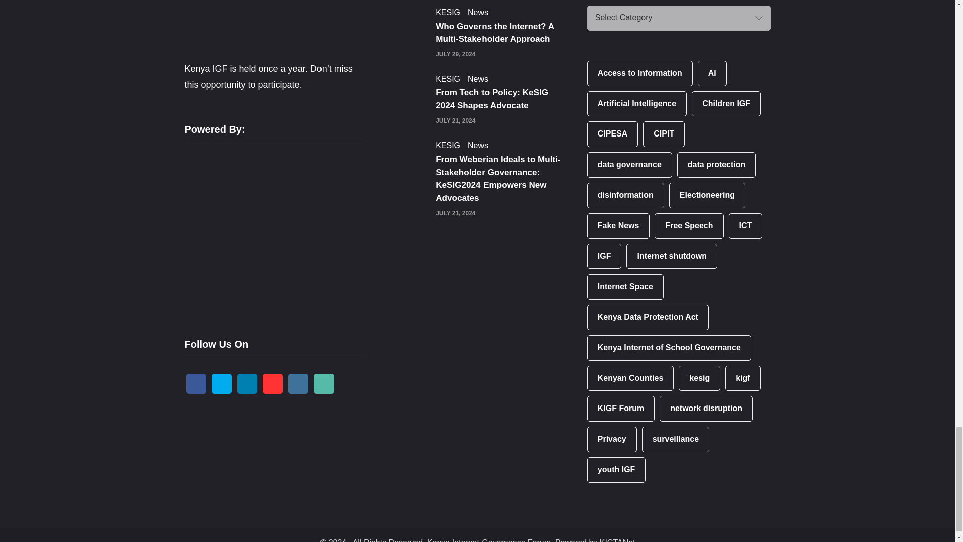  What do you see at coordinates (196, 384) in the screenshot?
I see `facebook` at bounding box center [196, 384].